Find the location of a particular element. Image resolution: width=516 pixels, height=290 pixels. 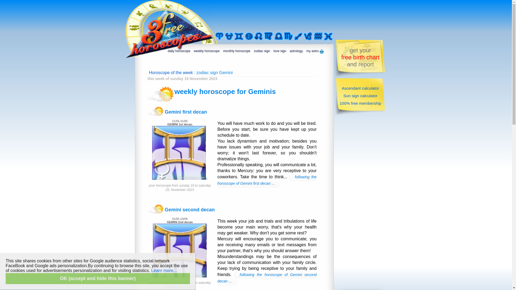

zodiac sign is located at coordinates (261, 52).